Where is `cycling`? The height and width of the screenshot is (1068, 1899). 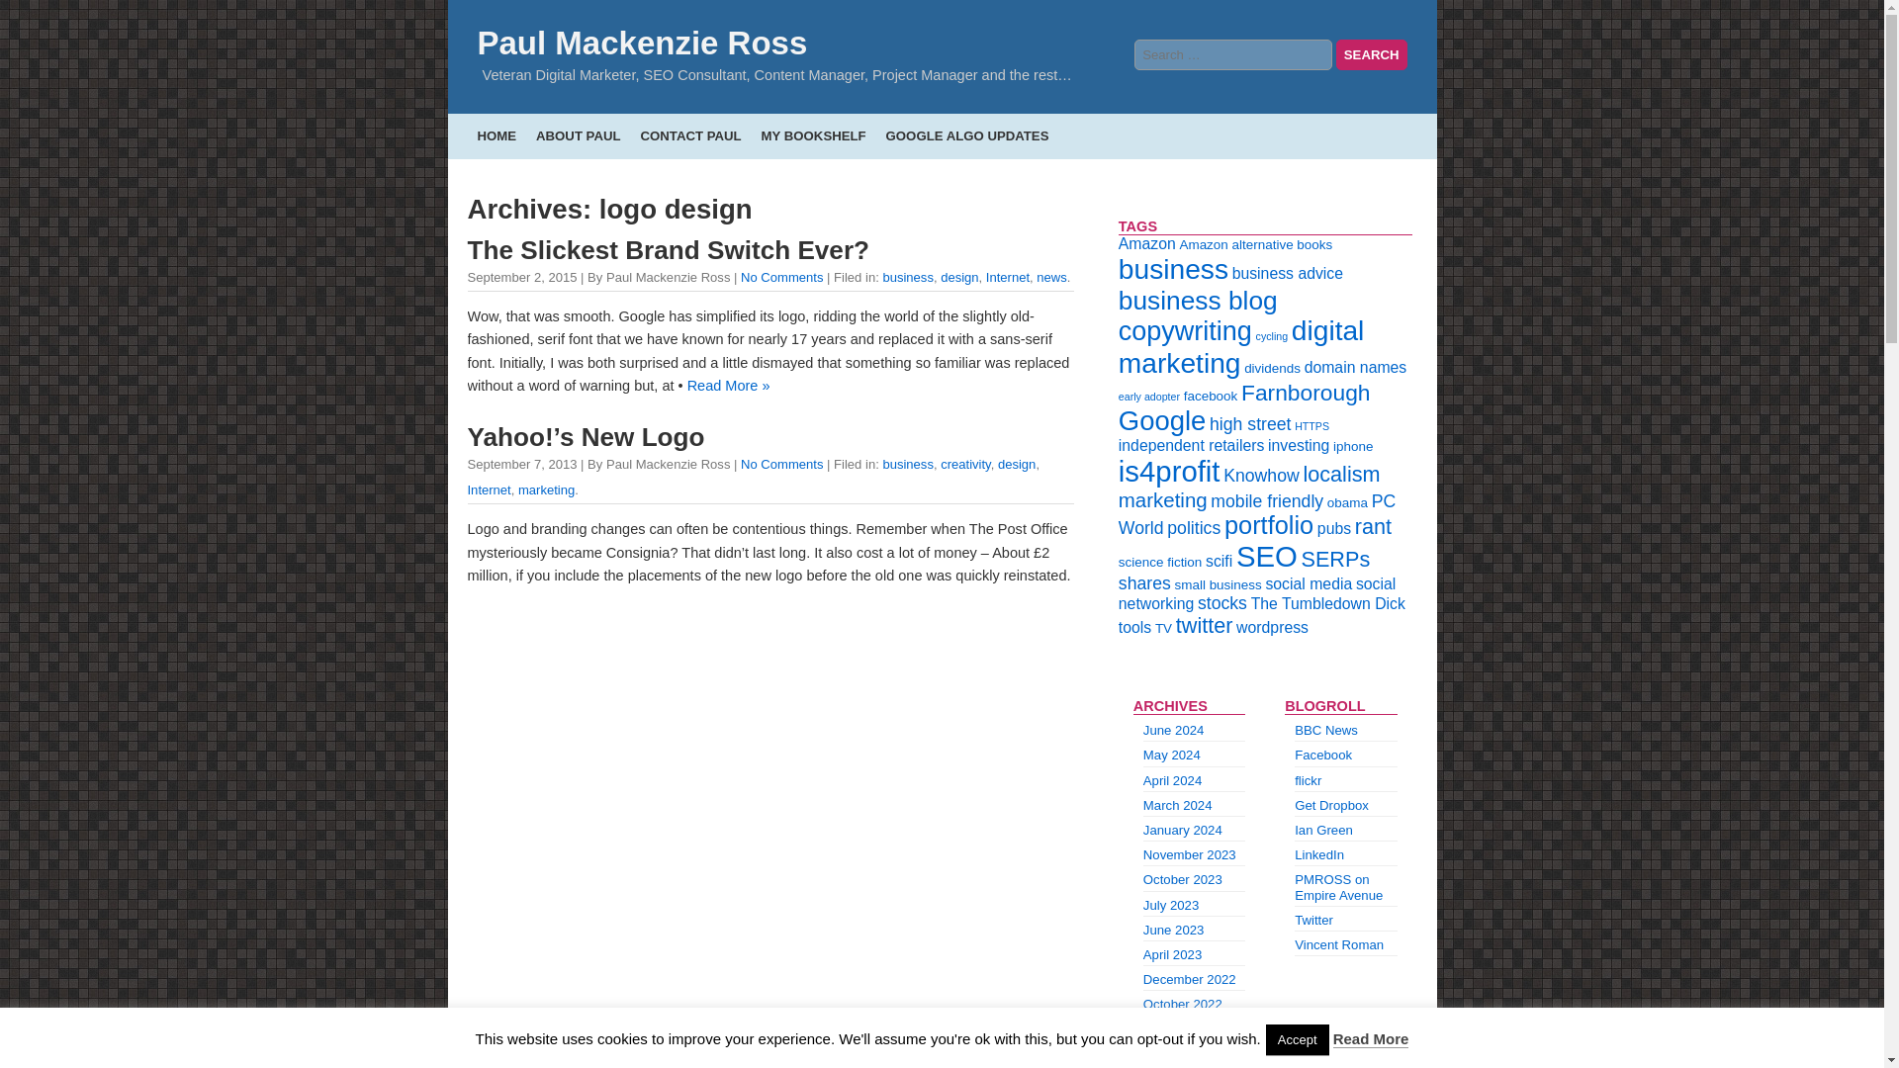 cycling is located at coordinates (1272, 335).